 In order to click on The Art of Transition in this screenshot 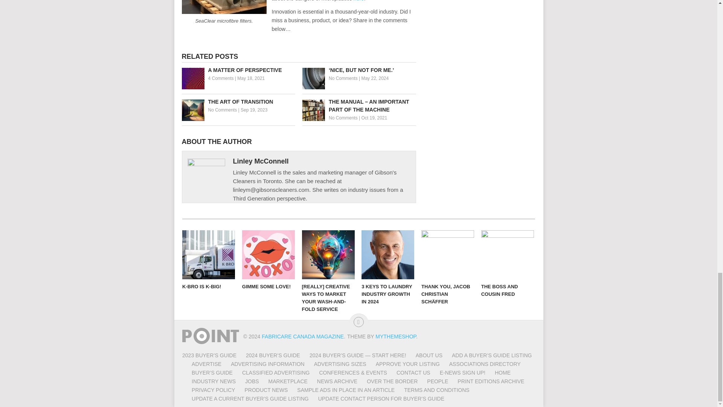, I will do `click(238, 102)`.